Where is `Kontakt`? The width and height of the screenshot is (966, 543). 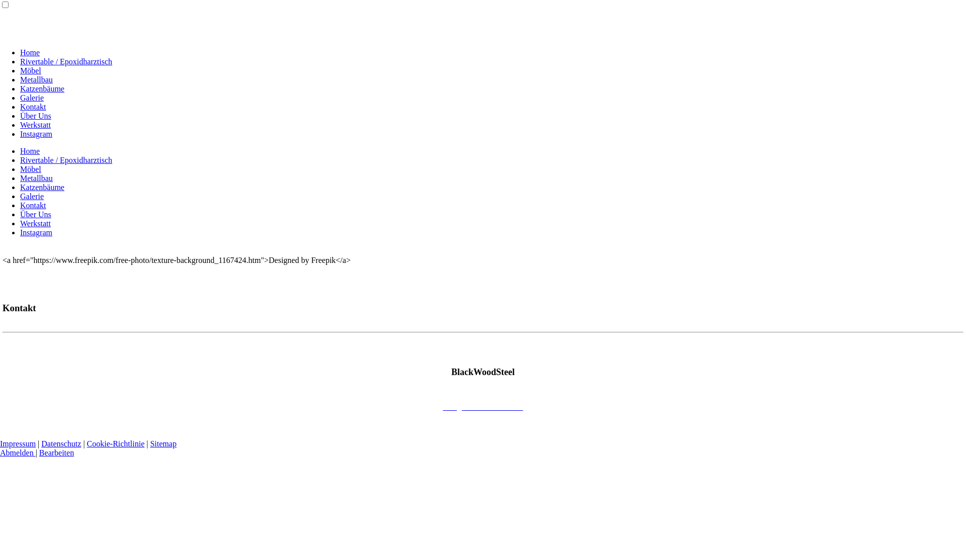 Kontakt is located at coordinates (33, 205).